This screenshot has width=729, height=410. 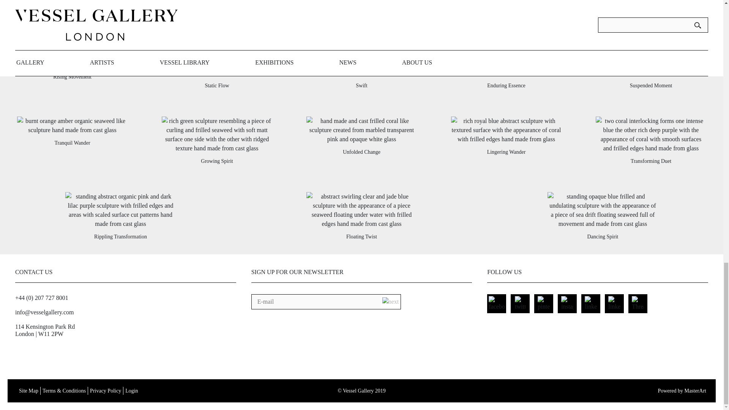 What do you see at coordinates (217, 28) in the screenshot?
I see `Zephyr` at bounding box center [217, 28].